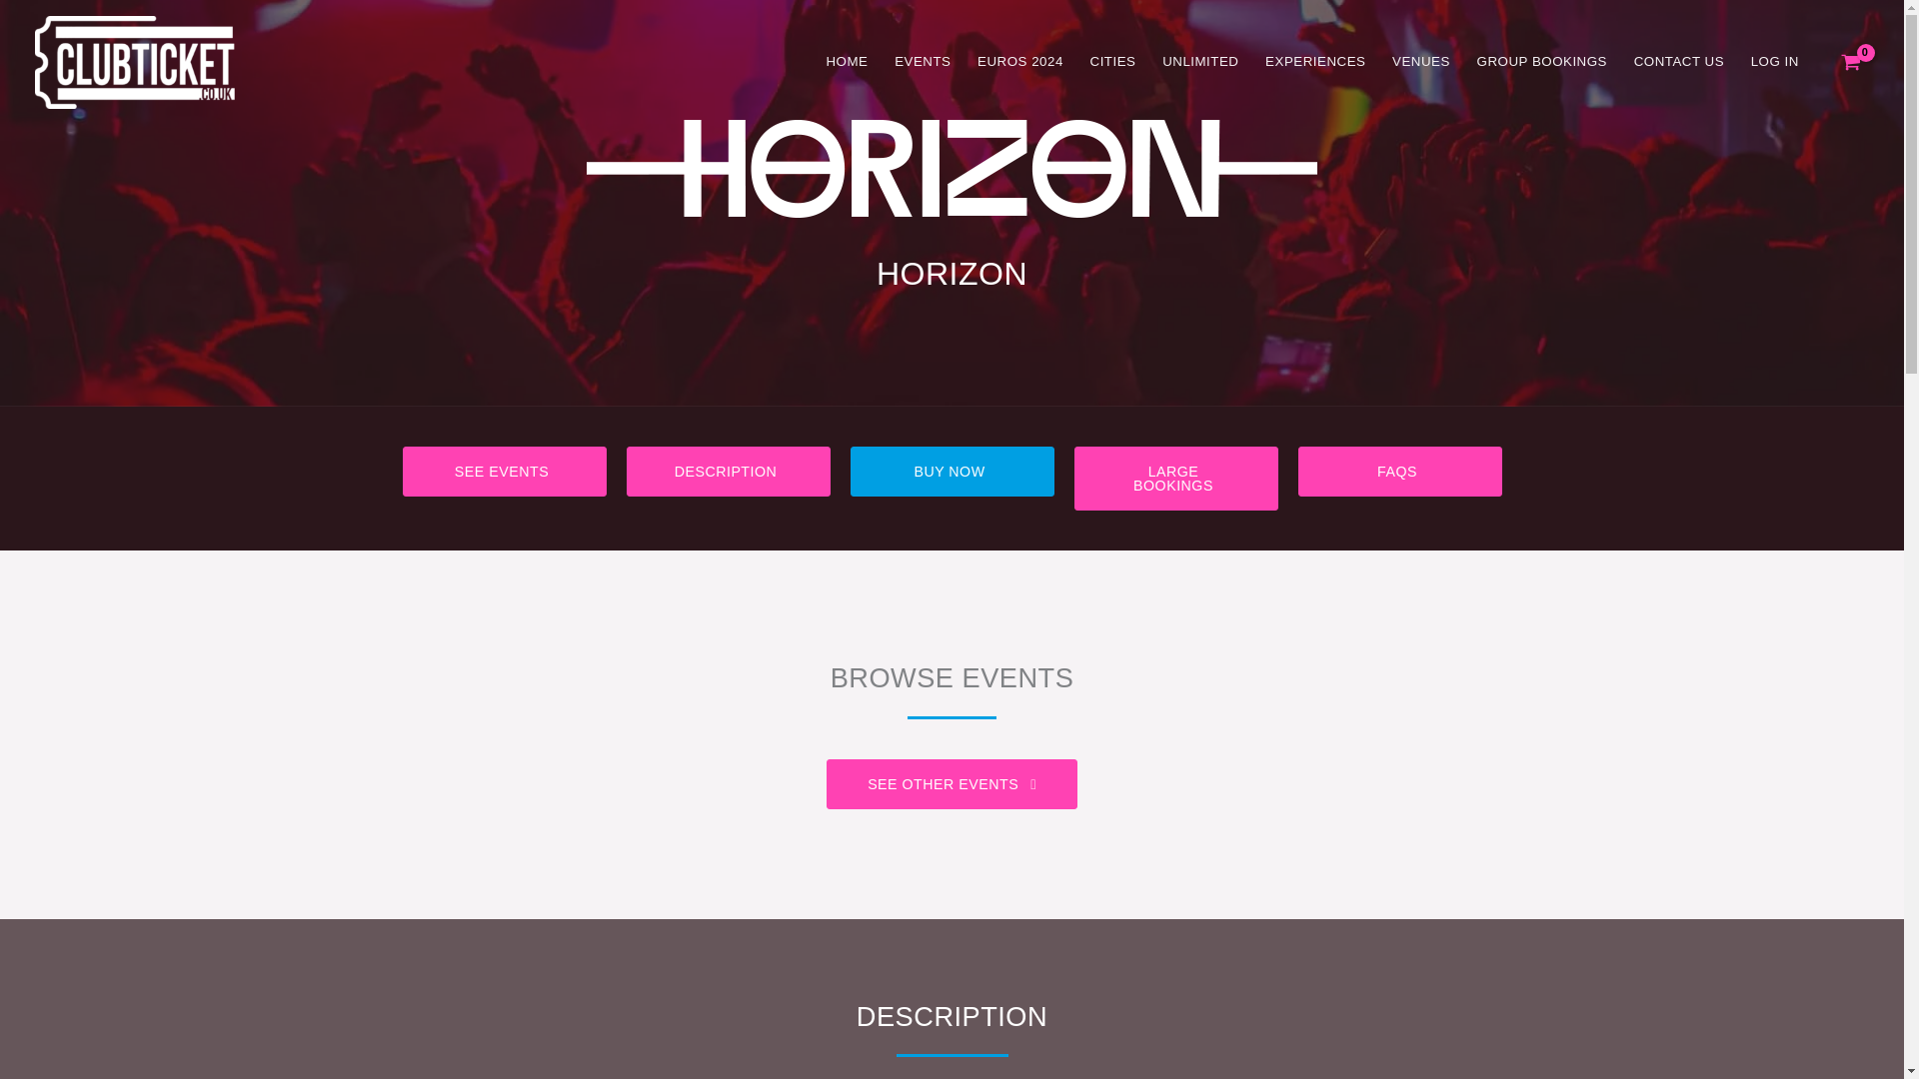  I want to click on SEE OTHER EVENTS, so click(952, 784).